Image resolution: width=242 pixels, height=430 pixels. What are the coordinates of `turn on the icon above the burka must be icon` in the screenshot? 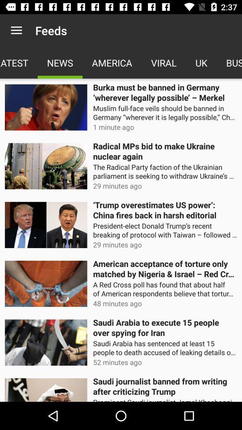 It's located at (229, 63).